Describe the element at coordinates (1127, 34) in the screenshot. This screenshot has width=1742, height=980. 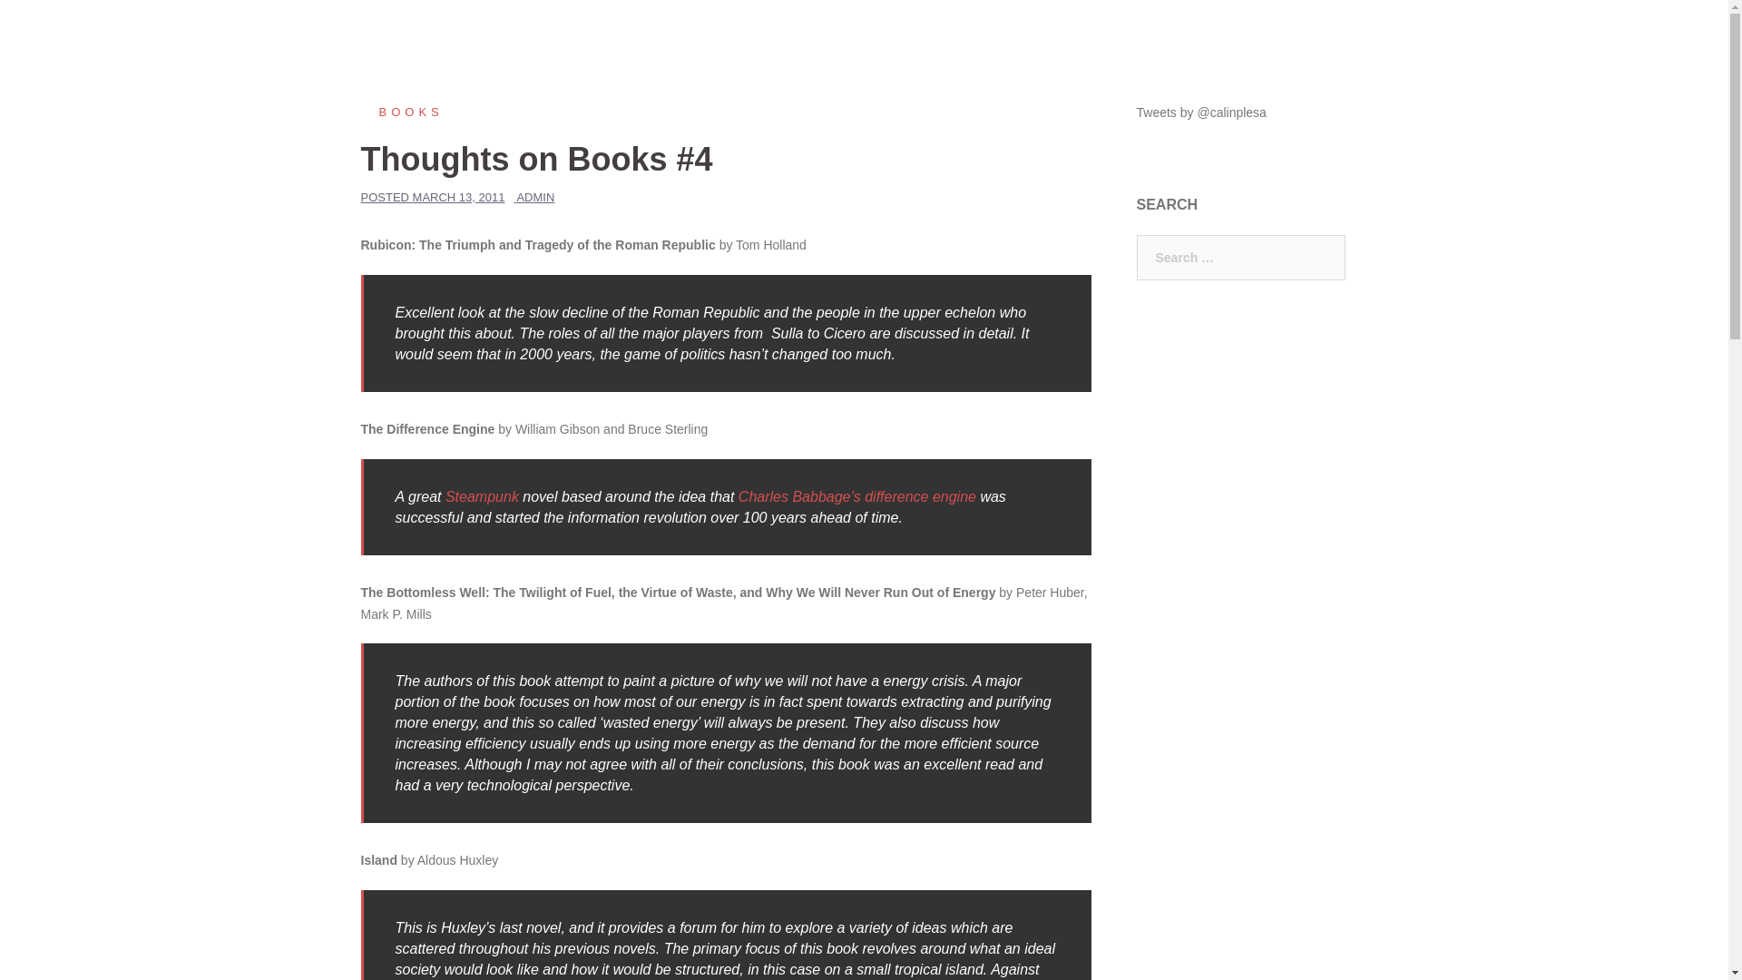
I see `Home` at that location.